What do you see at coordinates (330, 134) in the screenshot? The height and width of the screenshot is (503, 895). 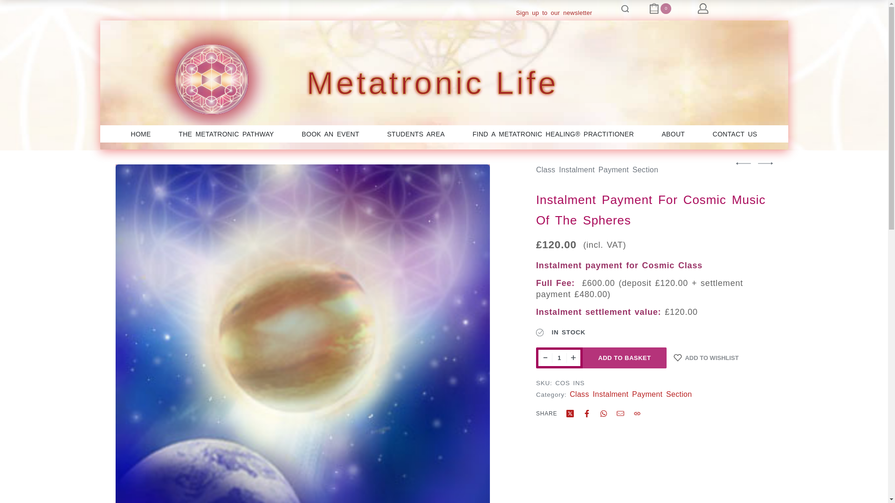 I see `BOOK AN EVENT` at bounding box center [330, 134].